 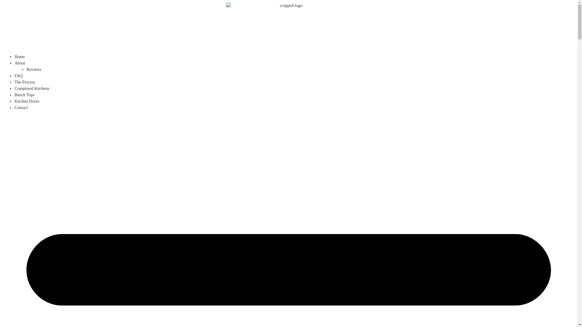 What do you see at coordinates (34, 70) in the screenshot?
I see `Reviews` at bounding box center [34, 70].